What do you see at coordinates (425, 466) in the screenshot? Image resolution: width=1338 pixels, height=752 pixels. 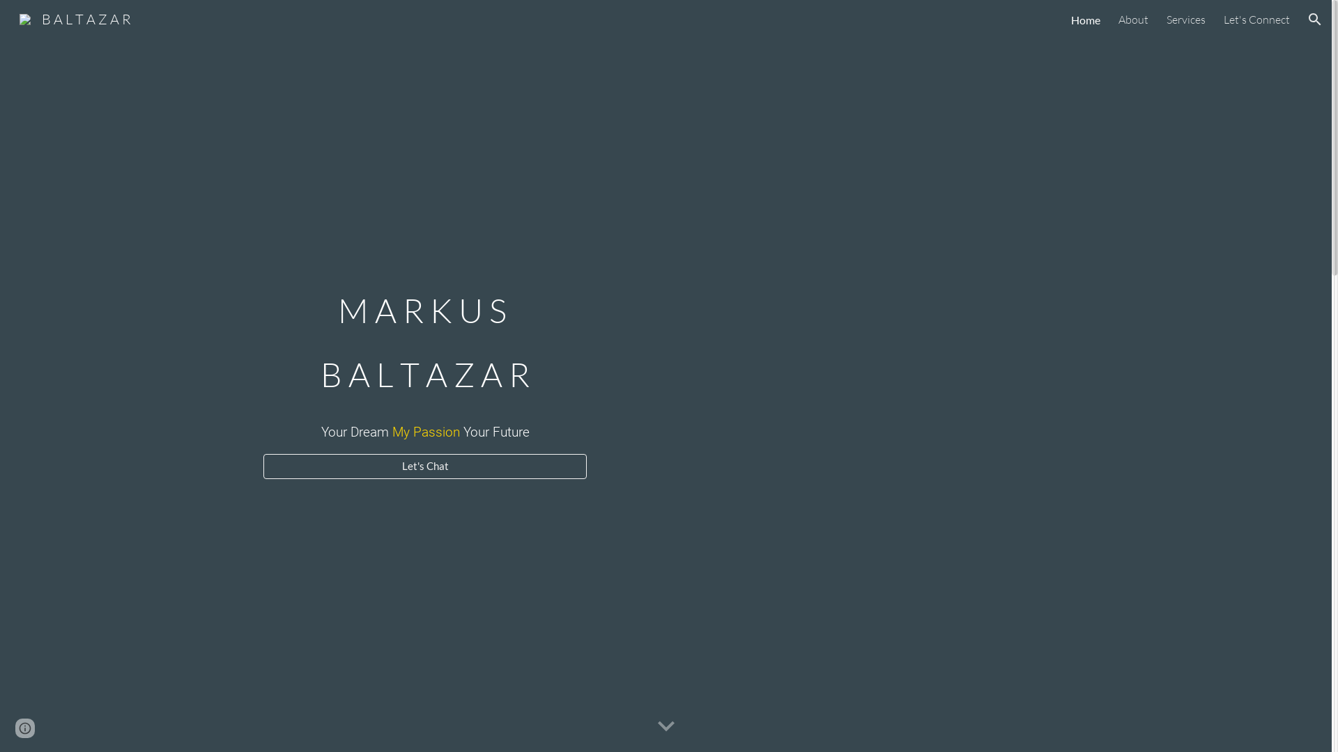 I see `Let's Chat` at bounding box center [425, 466].